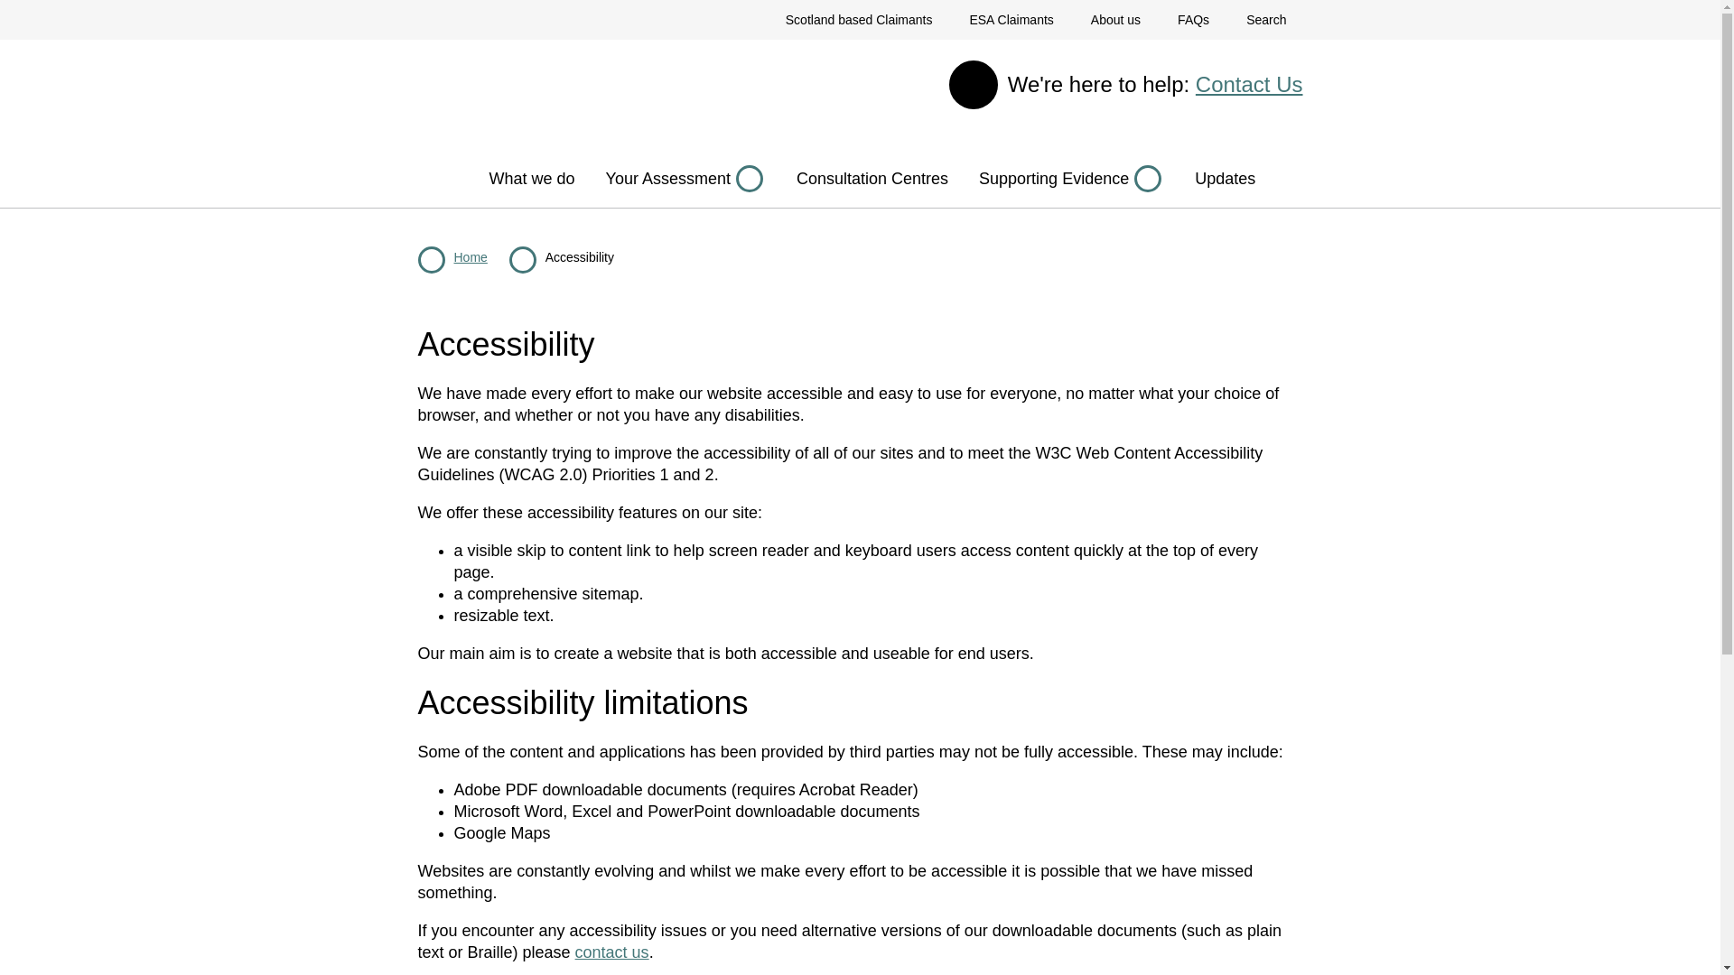  I want to click on ESA Claimants, so click(1011, 20).